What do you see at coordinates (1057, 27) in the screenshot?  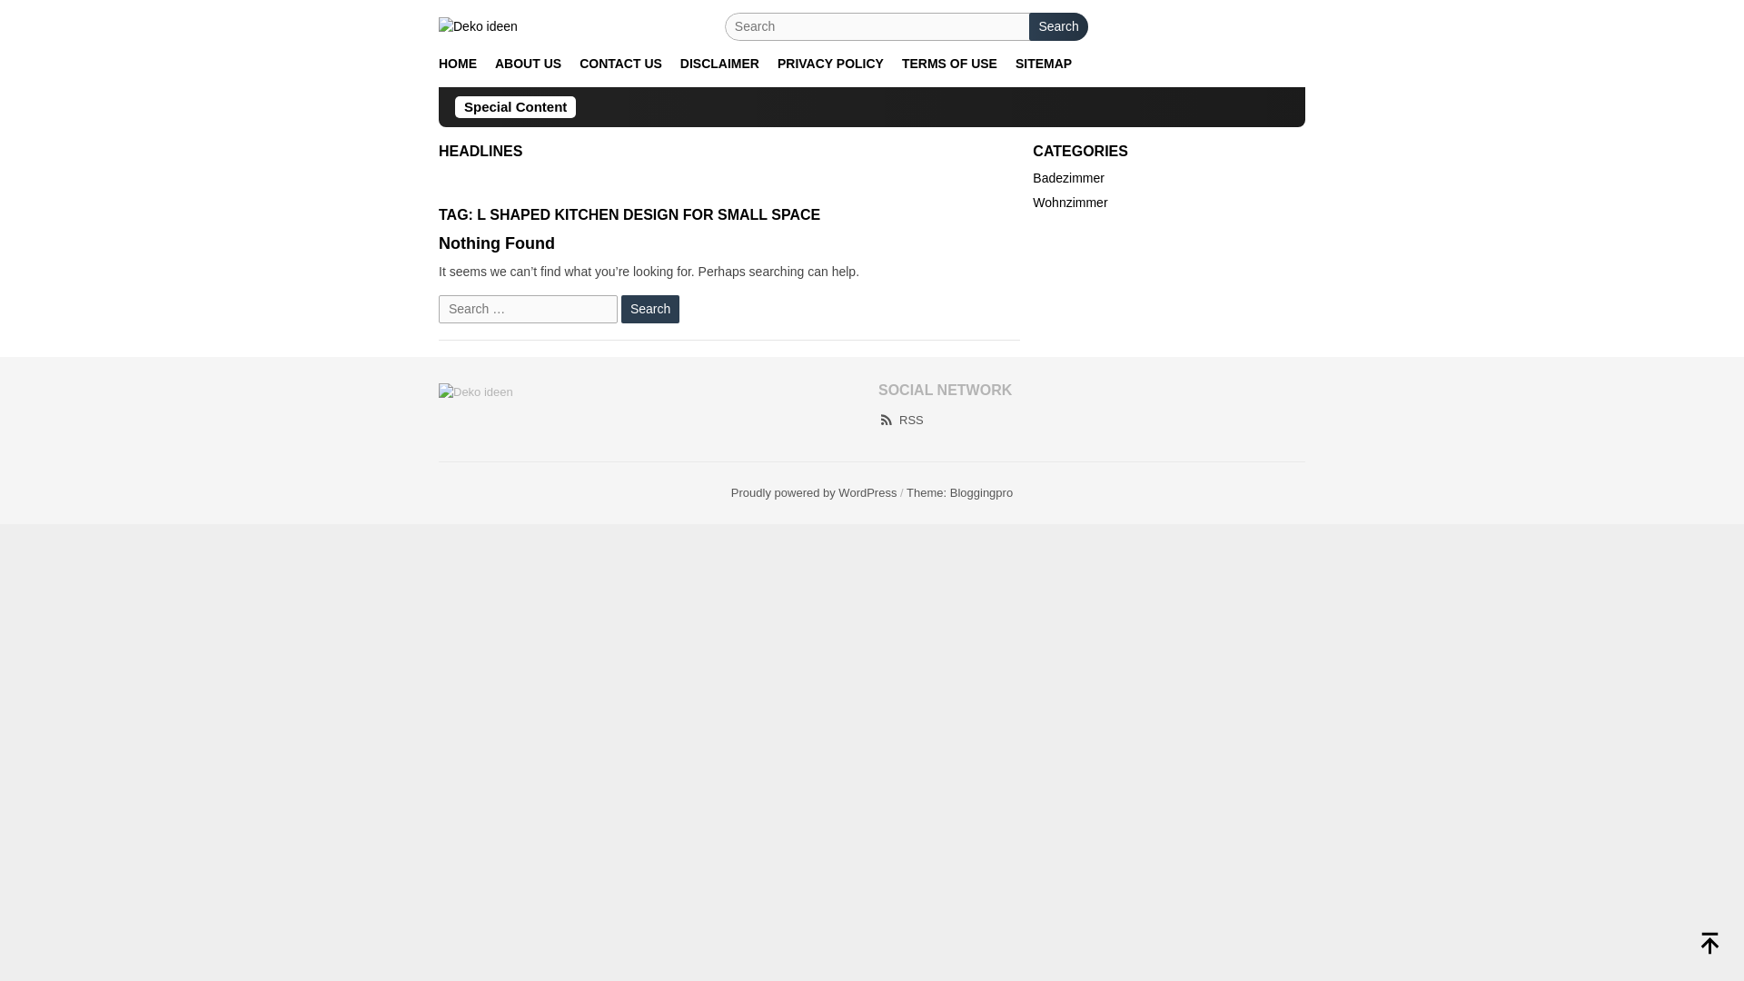 I see `Search` at bounding box center [1057, 27].